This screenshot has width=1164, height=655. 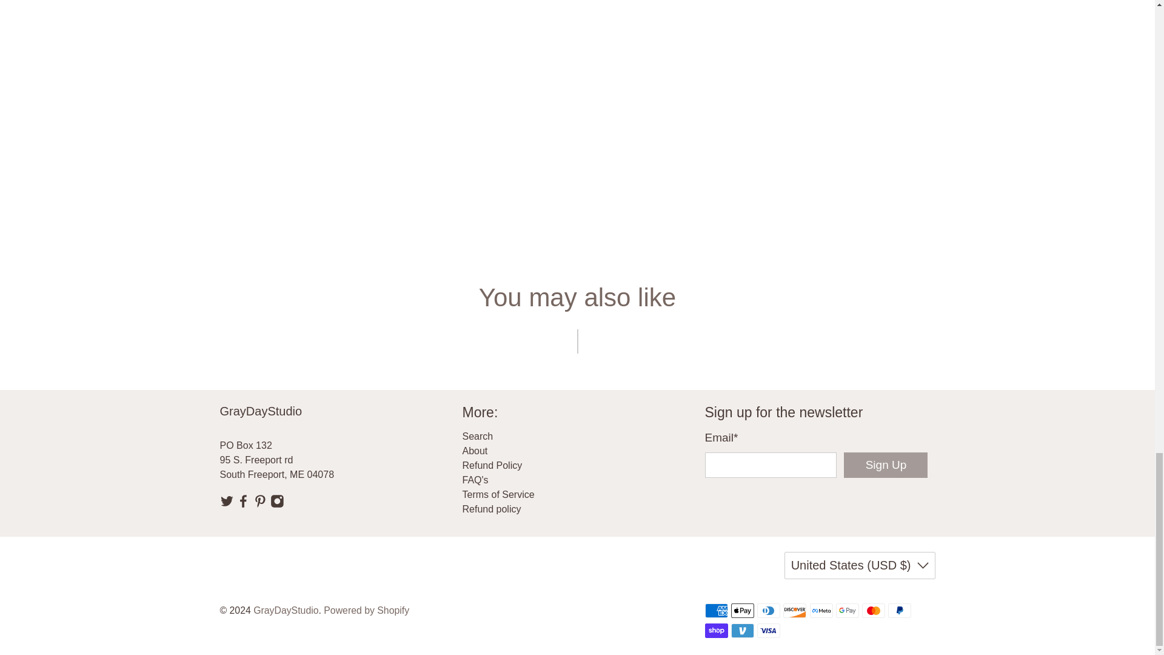 What do you see at coordinates (715, 610) in the screenshot?
I see `American Express` at bounding box center [715, 610].